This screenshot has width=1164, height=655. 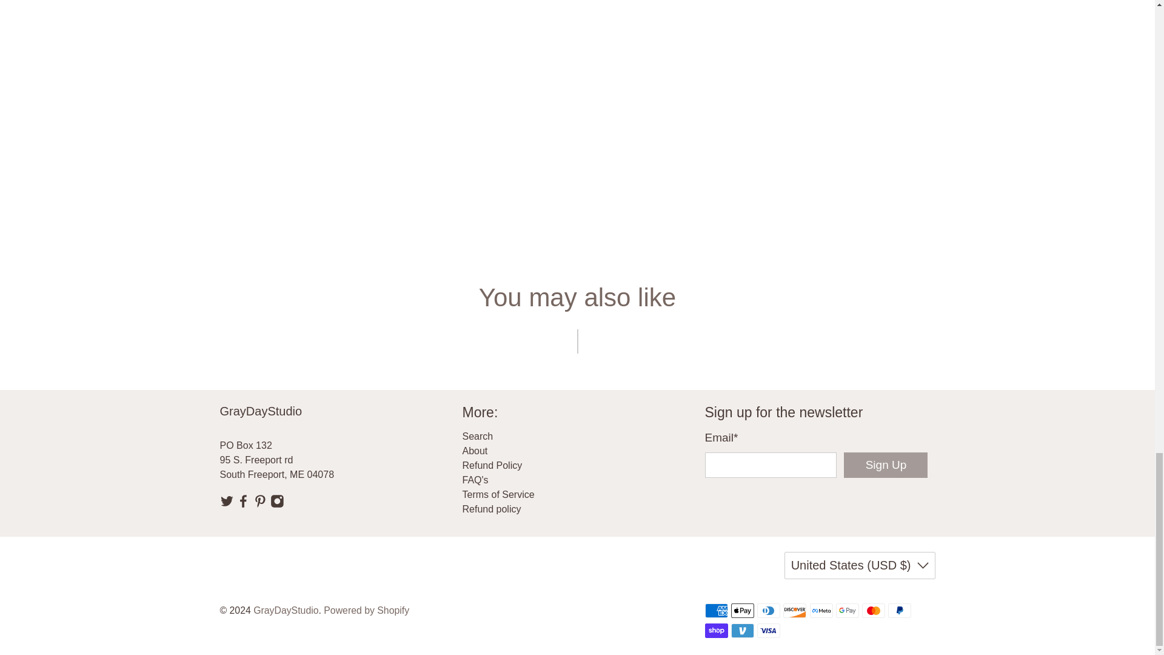 What do you see at coordinates (715, 610) in the screenshot?
I see `American Express` at bounding box center [715, 610].